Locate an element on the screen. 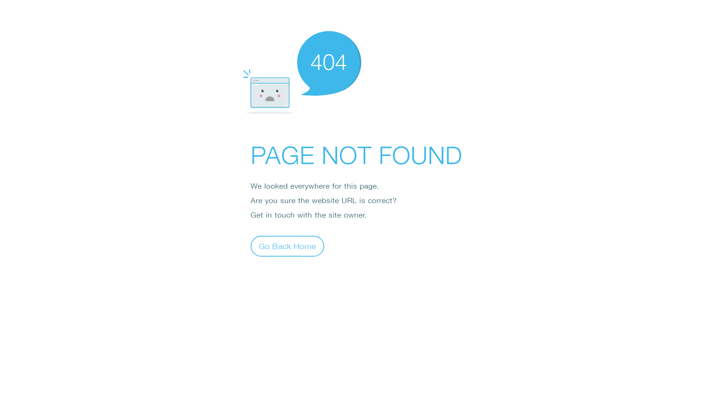 This screenshot has height=401, width=713. Go Back Home is located at coordinates (287, 246).